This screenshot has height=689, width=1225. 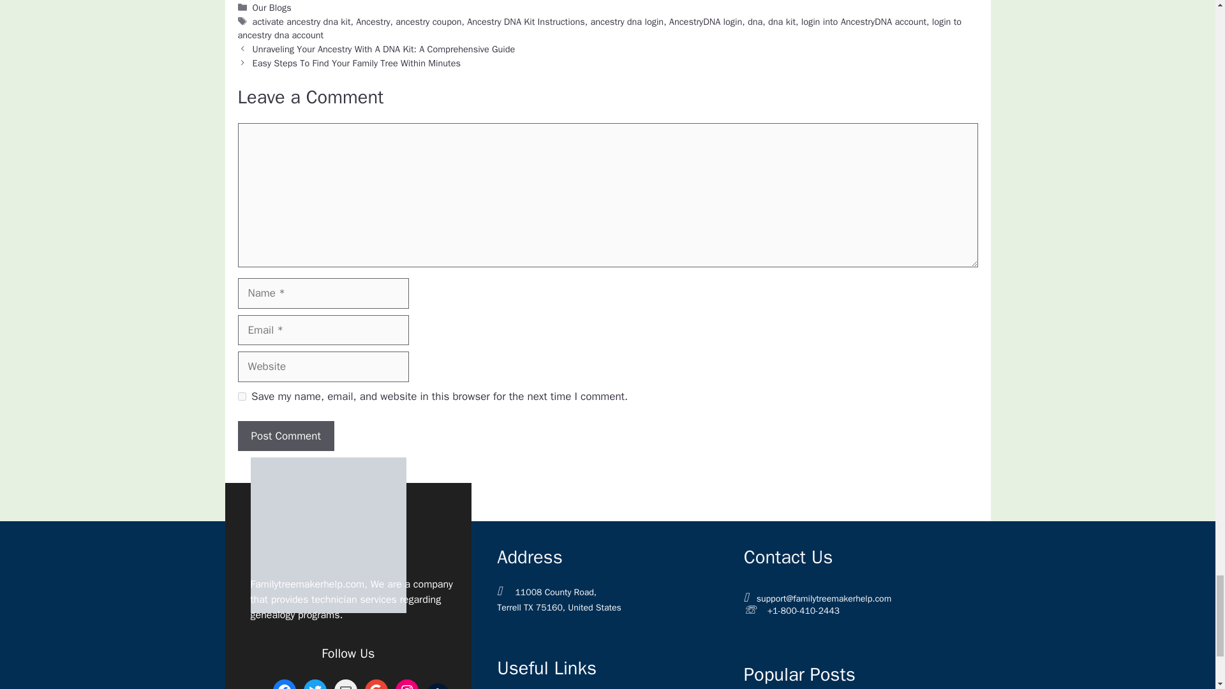 I want to click on ancestry dna login, so click(x=627, y=22).